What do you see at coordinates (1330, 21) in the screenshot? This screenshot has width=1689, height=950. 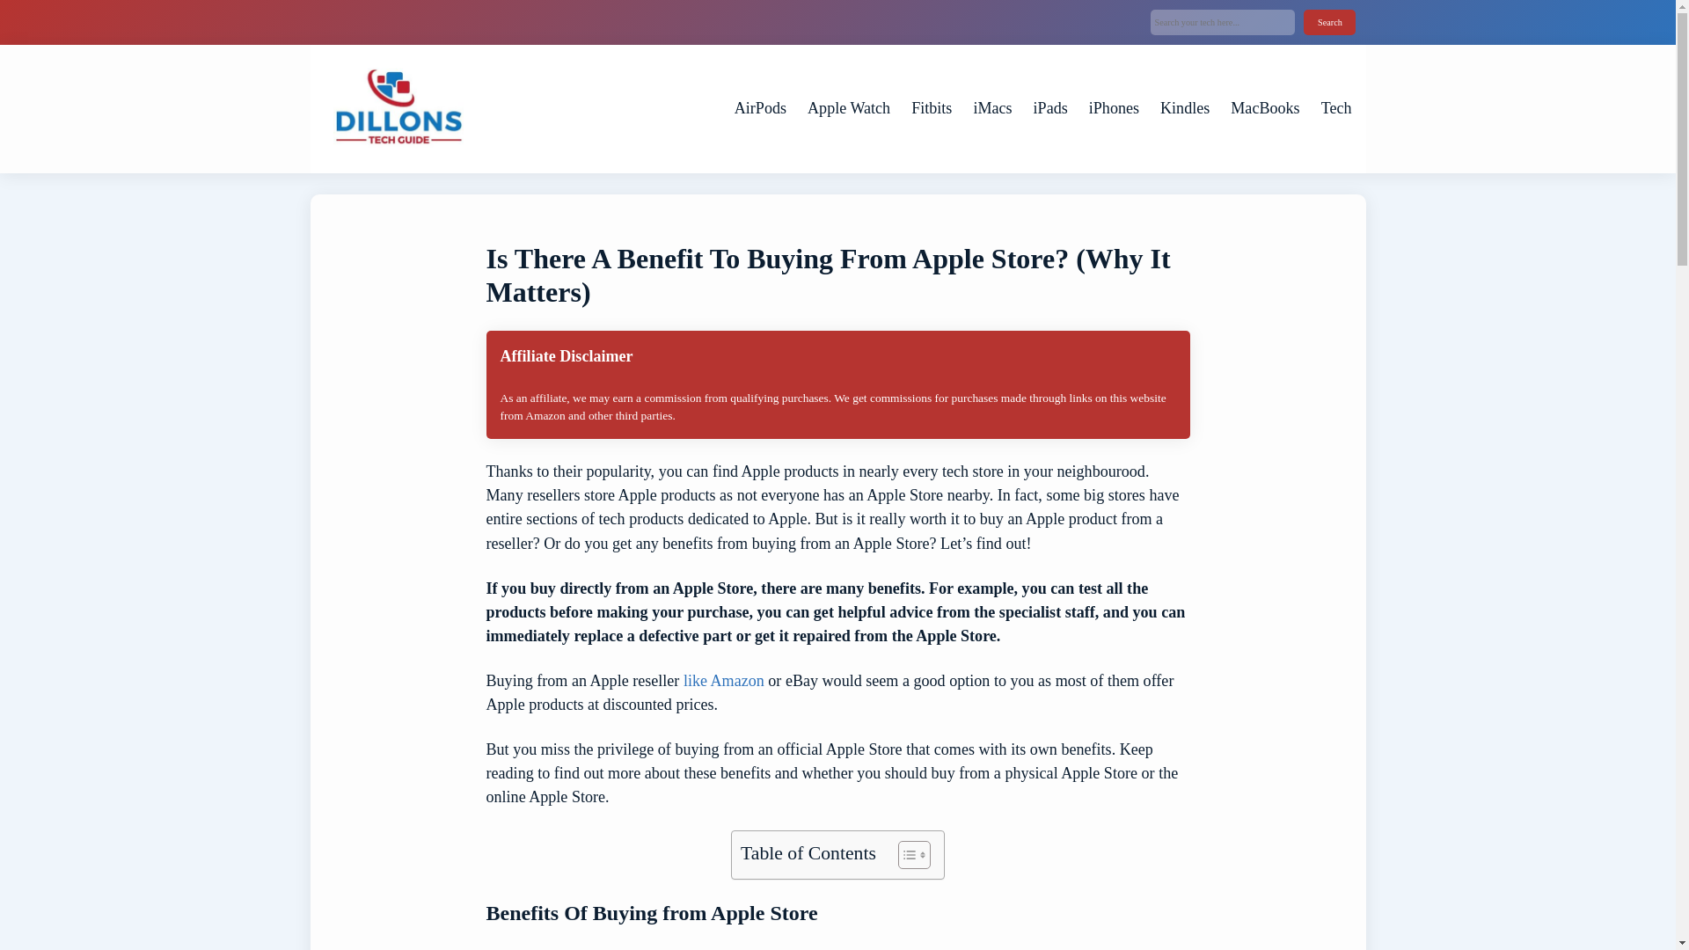 I see `Search` at bounding box center [1330, 21].